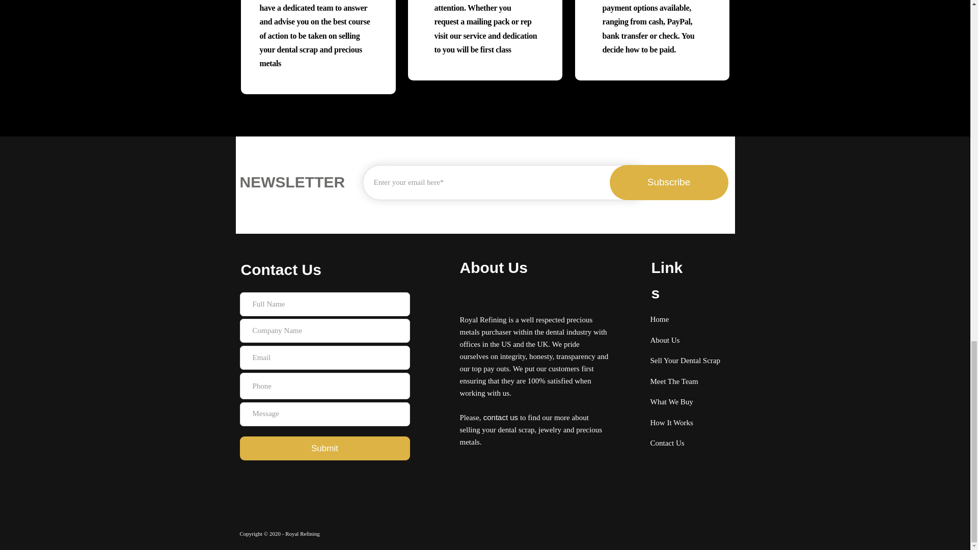 The width and height of the screenshot is (978, 550). What do you see at coordinates (659, 319) in the screenshot?
I see `Home` at bounding box center [659, 319].